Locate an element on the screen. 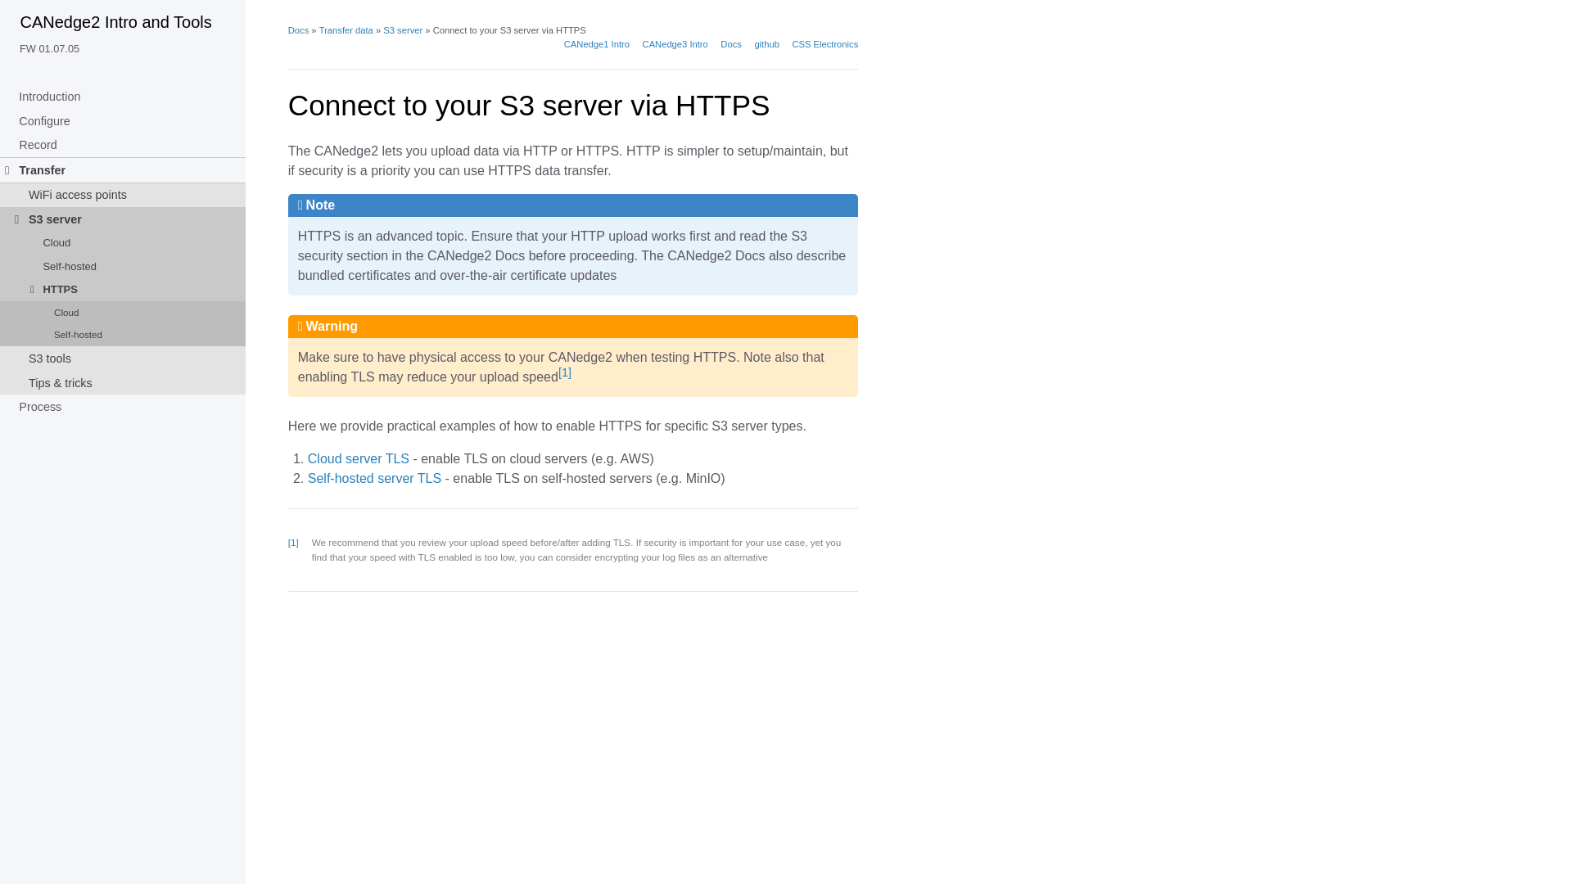 This screenshot has height=884, width=1572. Record is located at coordinates (123, 145).